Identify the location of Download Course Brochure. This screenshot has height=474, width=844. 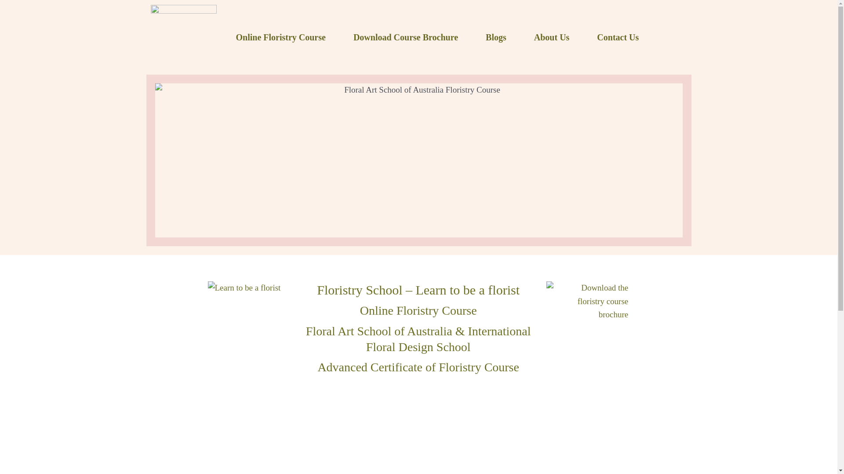
(405, 37).